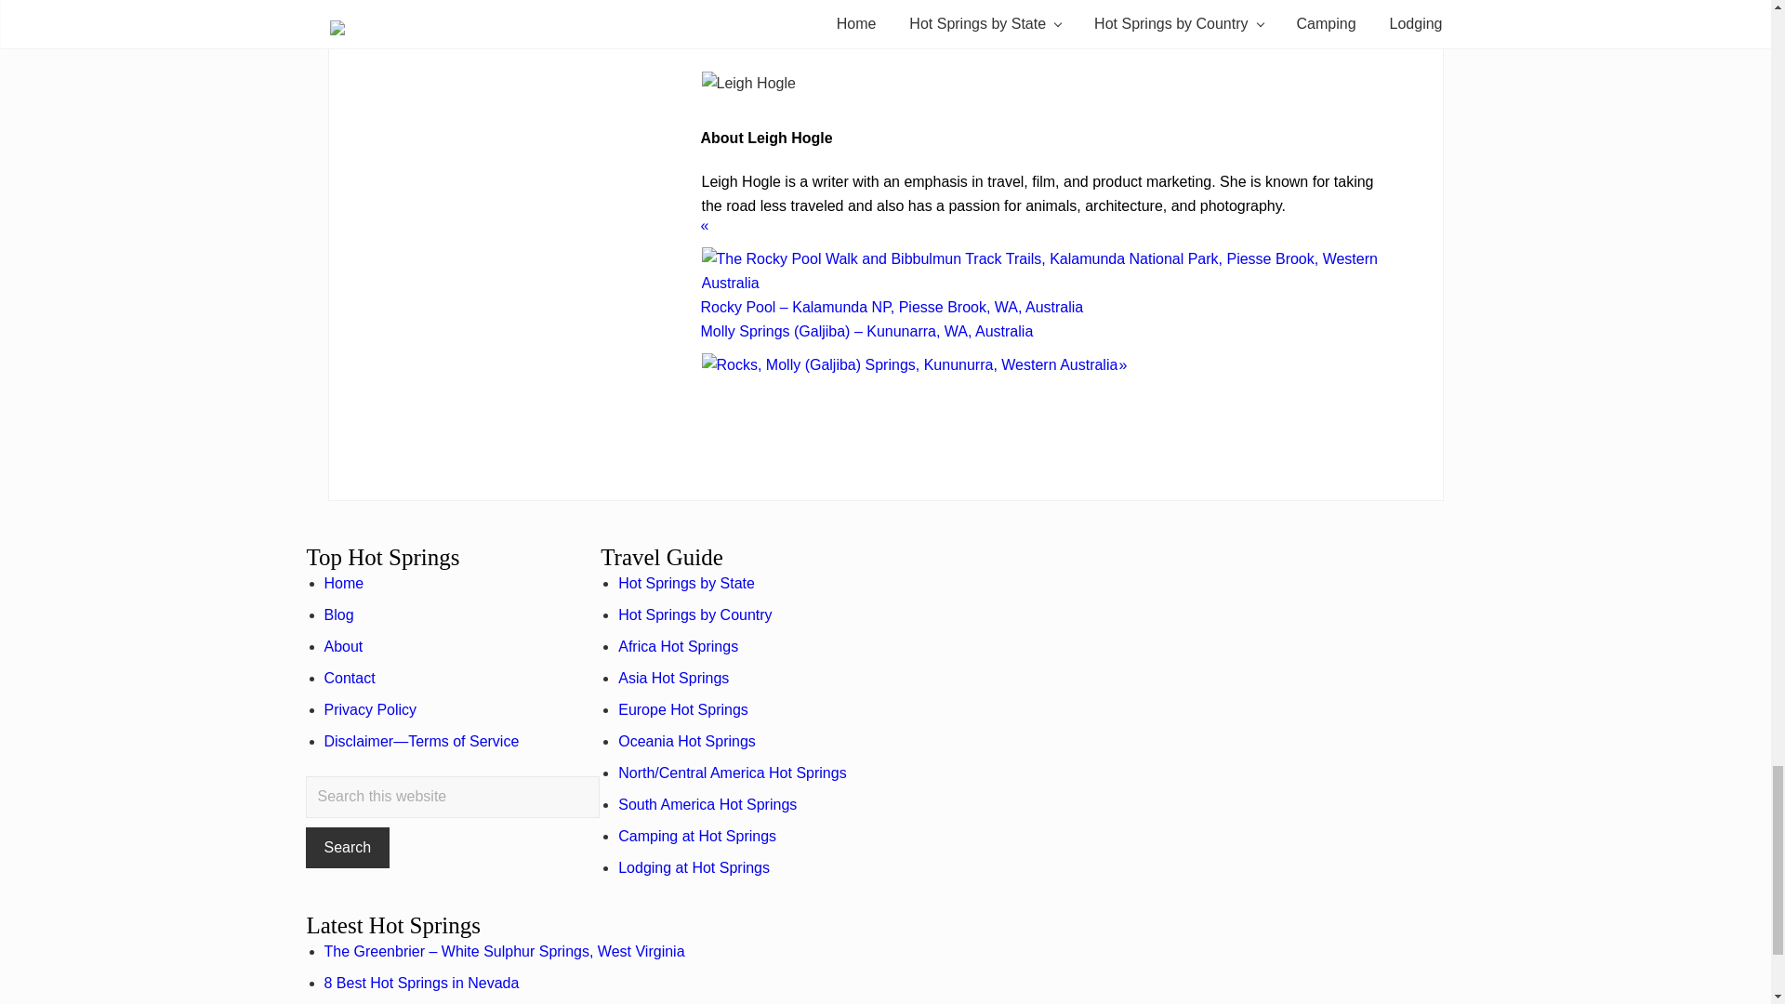 The width and height of the screenshot is (1785, 1004). What do you see at coordinates (347, 848) in the screenshot?
I see `Search` at bounding box center [347, 848].